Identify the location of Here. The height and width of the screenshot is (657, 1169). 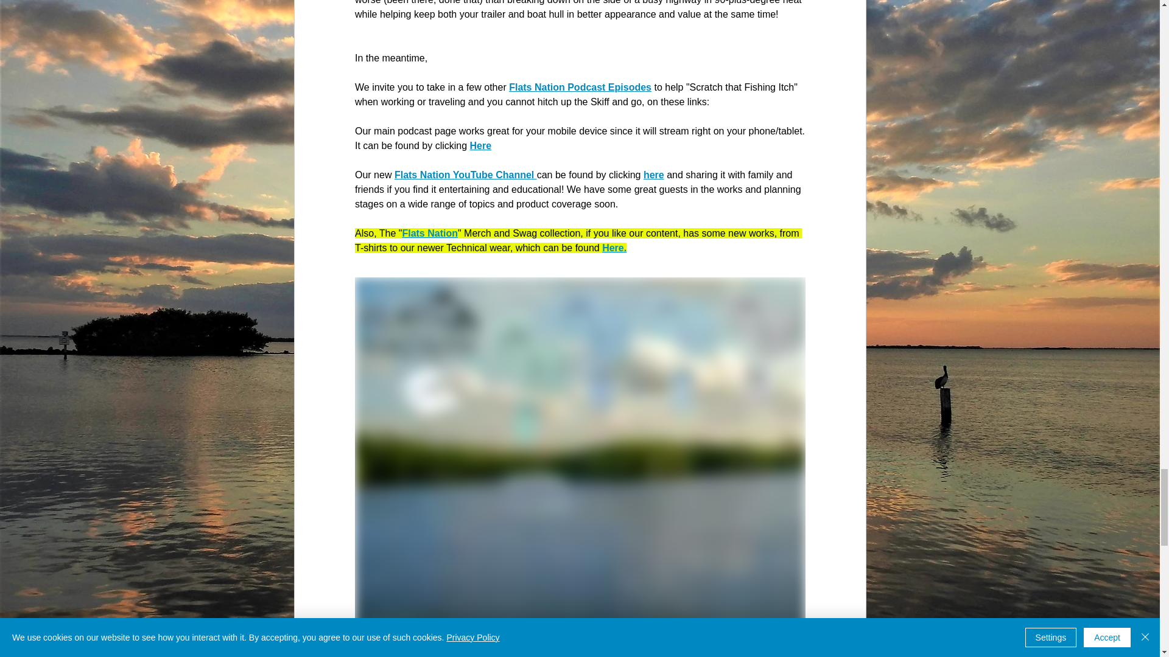
(480, 146).